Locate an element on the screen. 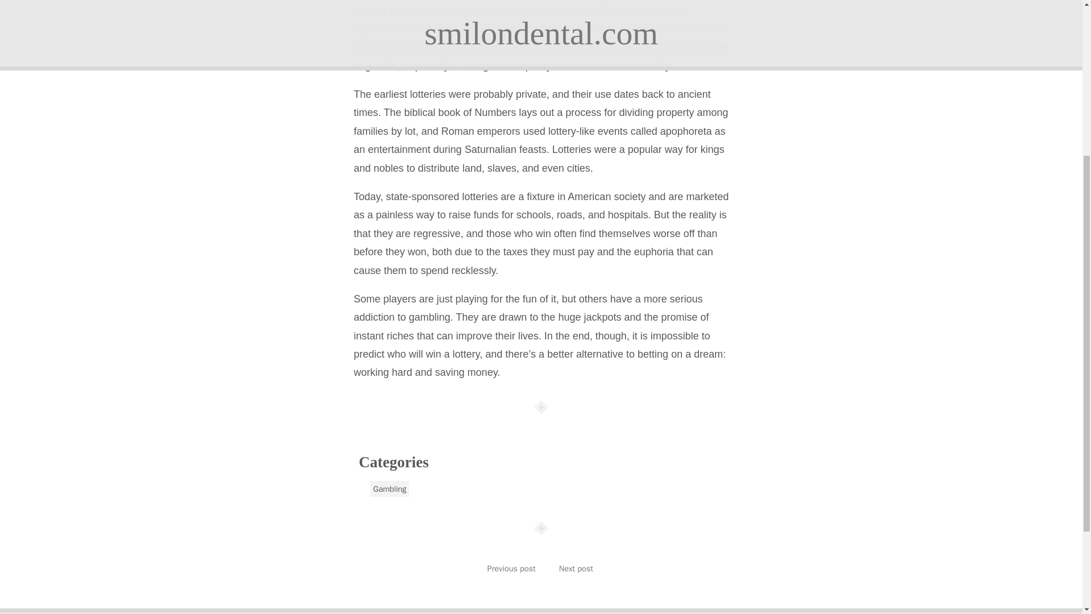 The width and height of the screenshot is (1091, 614). Gambling is located at coordinates (390, 488).